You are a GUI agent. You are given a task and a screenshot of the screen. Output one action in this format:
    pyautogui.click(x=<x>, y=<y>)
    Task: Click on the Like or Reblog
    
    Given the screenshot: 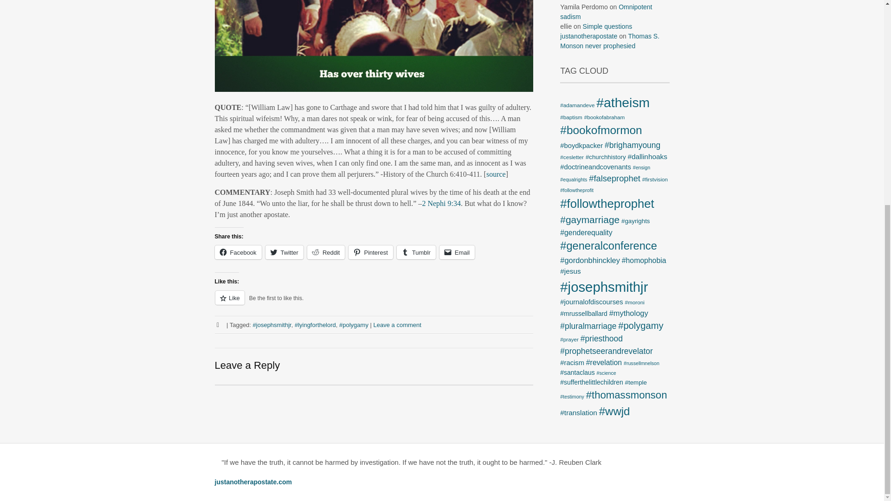 What is the action you would take?
    pyautogui.click(x=374, y=303)
    